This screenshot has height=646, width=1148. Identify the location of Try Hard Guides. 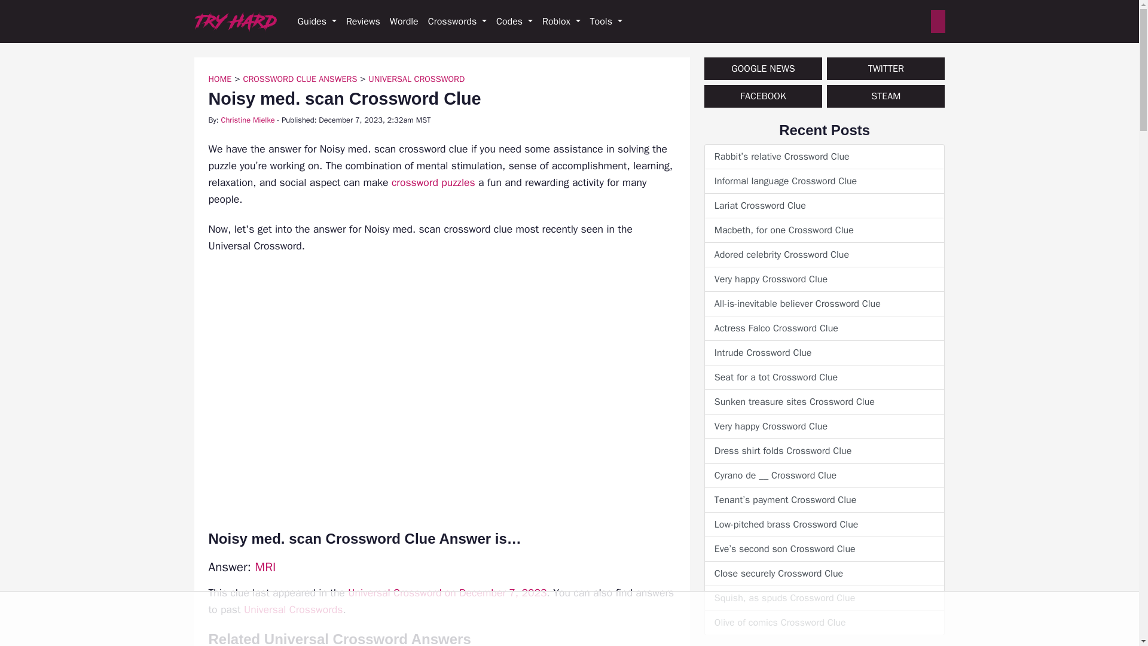
(235, 22).